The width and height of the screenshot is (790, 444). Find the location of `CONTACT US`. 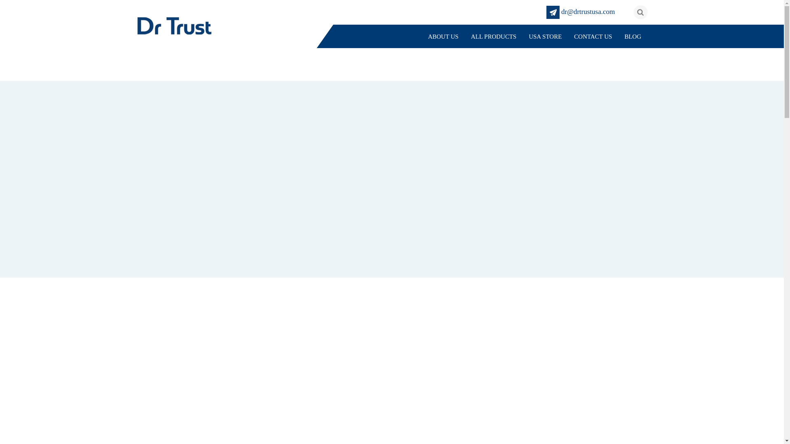

CONTACT US is located at coordinates (592, 36).